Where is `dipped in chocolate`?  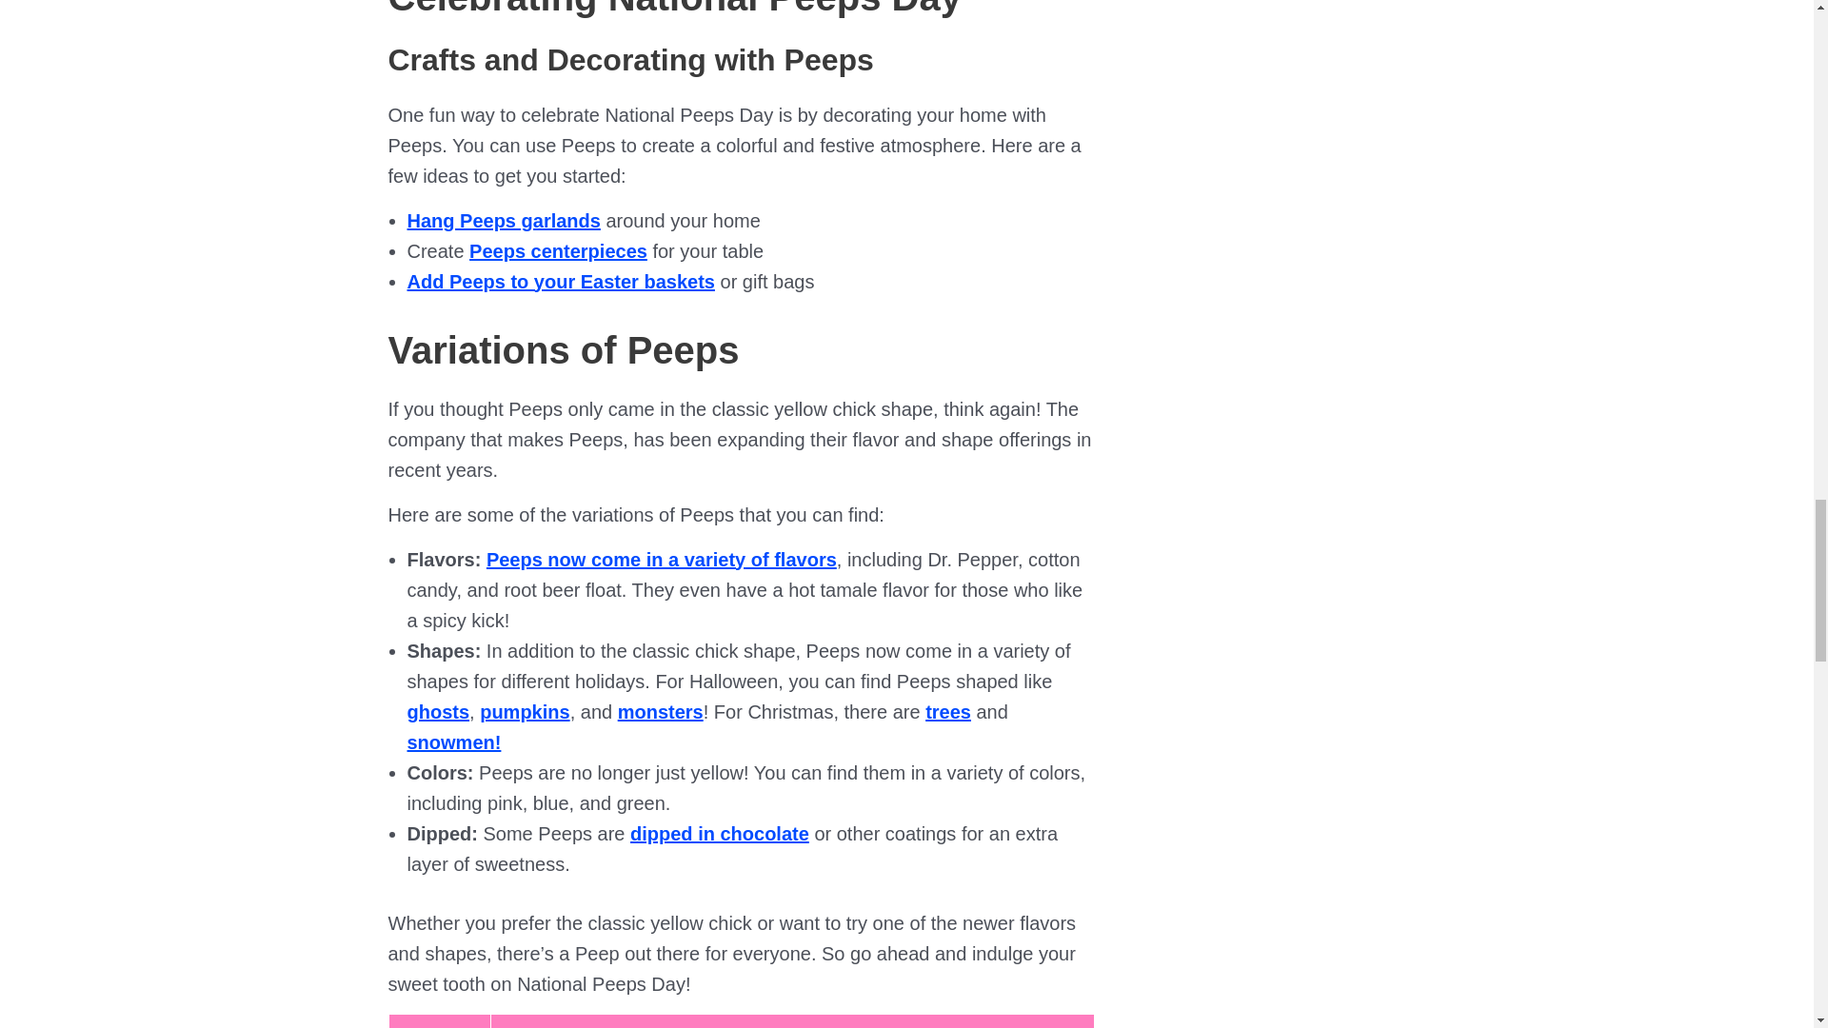 dipped in chocolate is located at coordinates (720, 834).